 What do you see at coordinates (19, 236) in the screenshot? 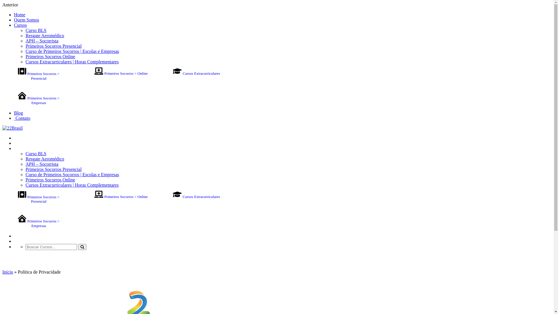
I see `Blog` at bounding box center [19, 236].